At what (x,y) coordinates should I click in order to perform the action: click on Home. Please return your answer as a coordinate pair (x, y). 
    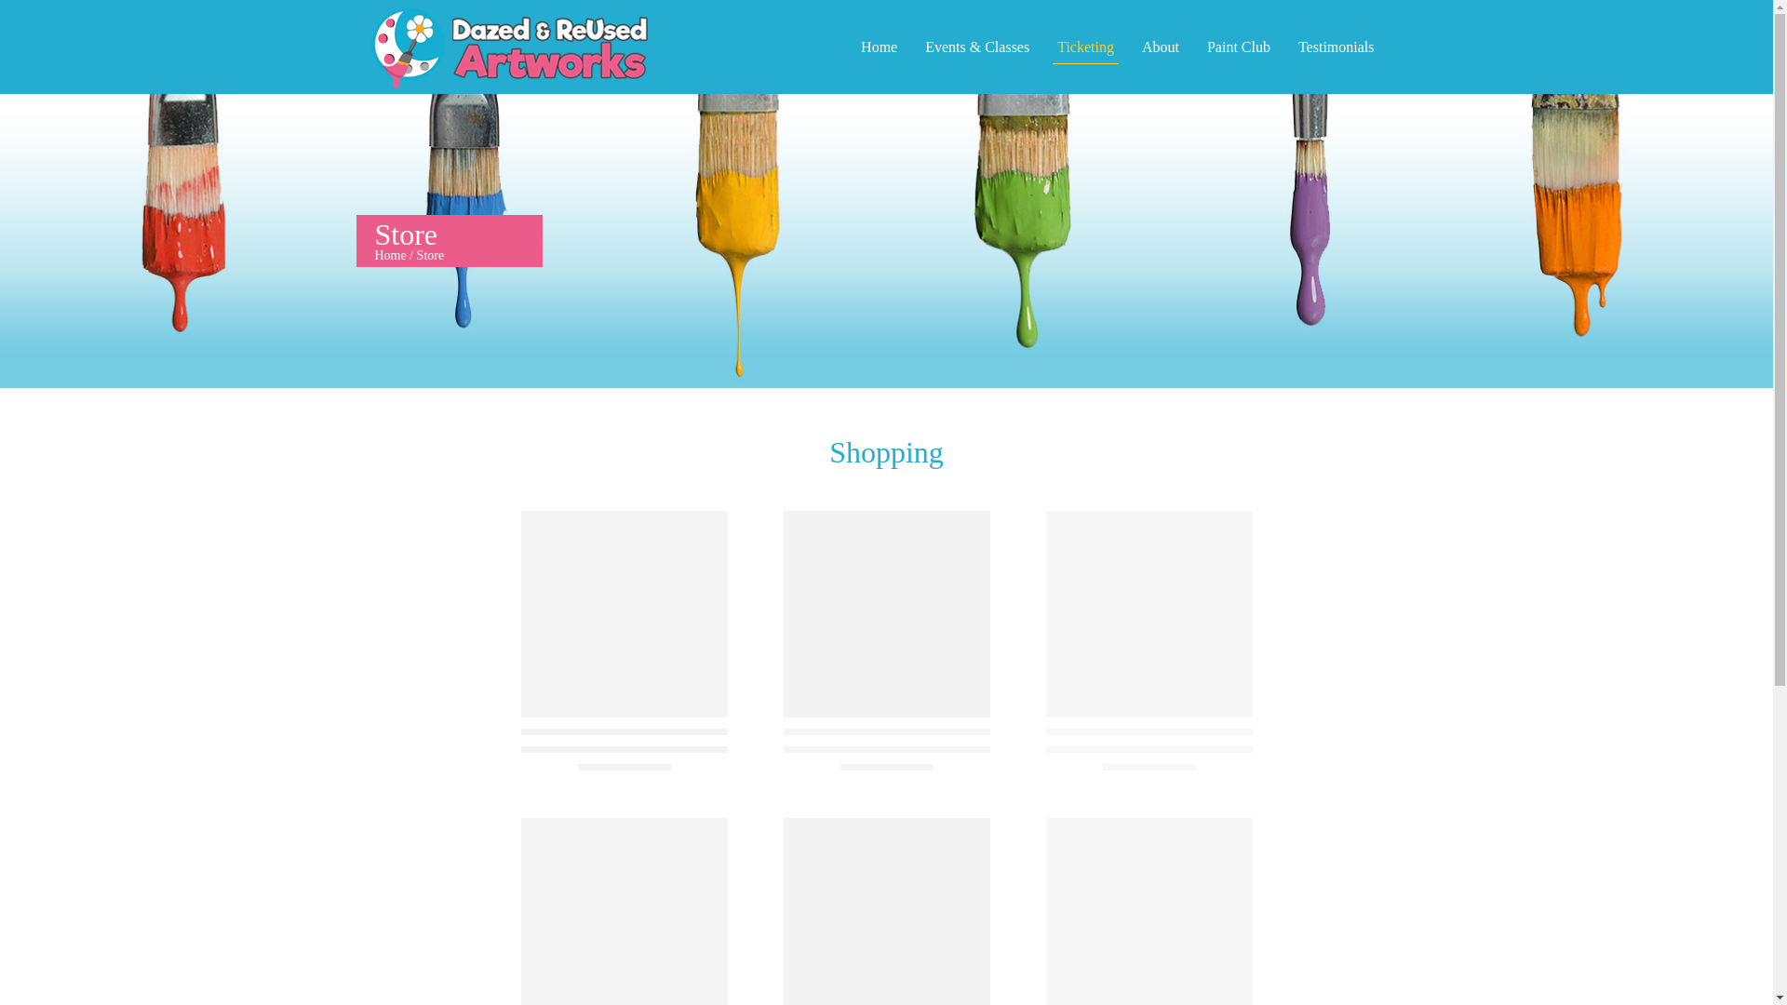
    Looking at the image, I should click on (389, 255).